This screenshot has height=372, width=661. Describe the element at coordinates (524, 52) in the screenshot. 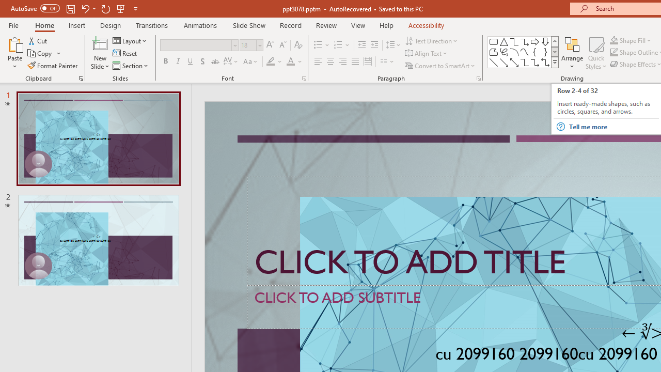

I see `AutomationID: ShapesInsertGallery` at that location.